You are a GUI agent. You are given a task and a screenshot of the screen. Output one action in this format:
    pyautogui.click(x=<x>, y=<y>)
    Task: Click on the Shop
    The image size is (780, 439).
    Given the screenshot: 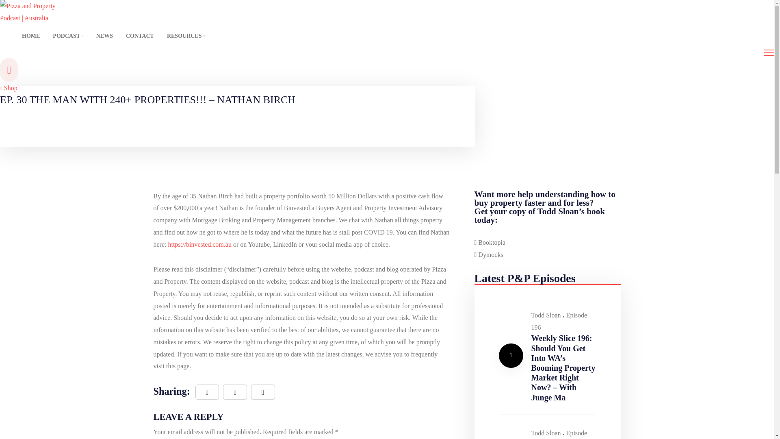 What is the action you would take?
    pyautogui.click(x=9, y=88)
    